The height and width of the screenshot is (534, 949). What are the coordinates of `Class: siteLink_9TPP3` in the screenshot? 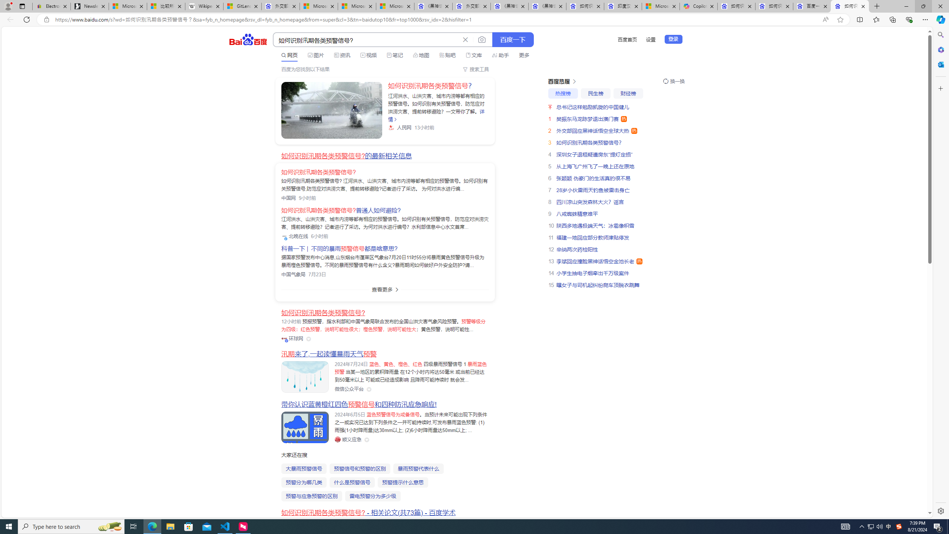 It's located at (348, 439).